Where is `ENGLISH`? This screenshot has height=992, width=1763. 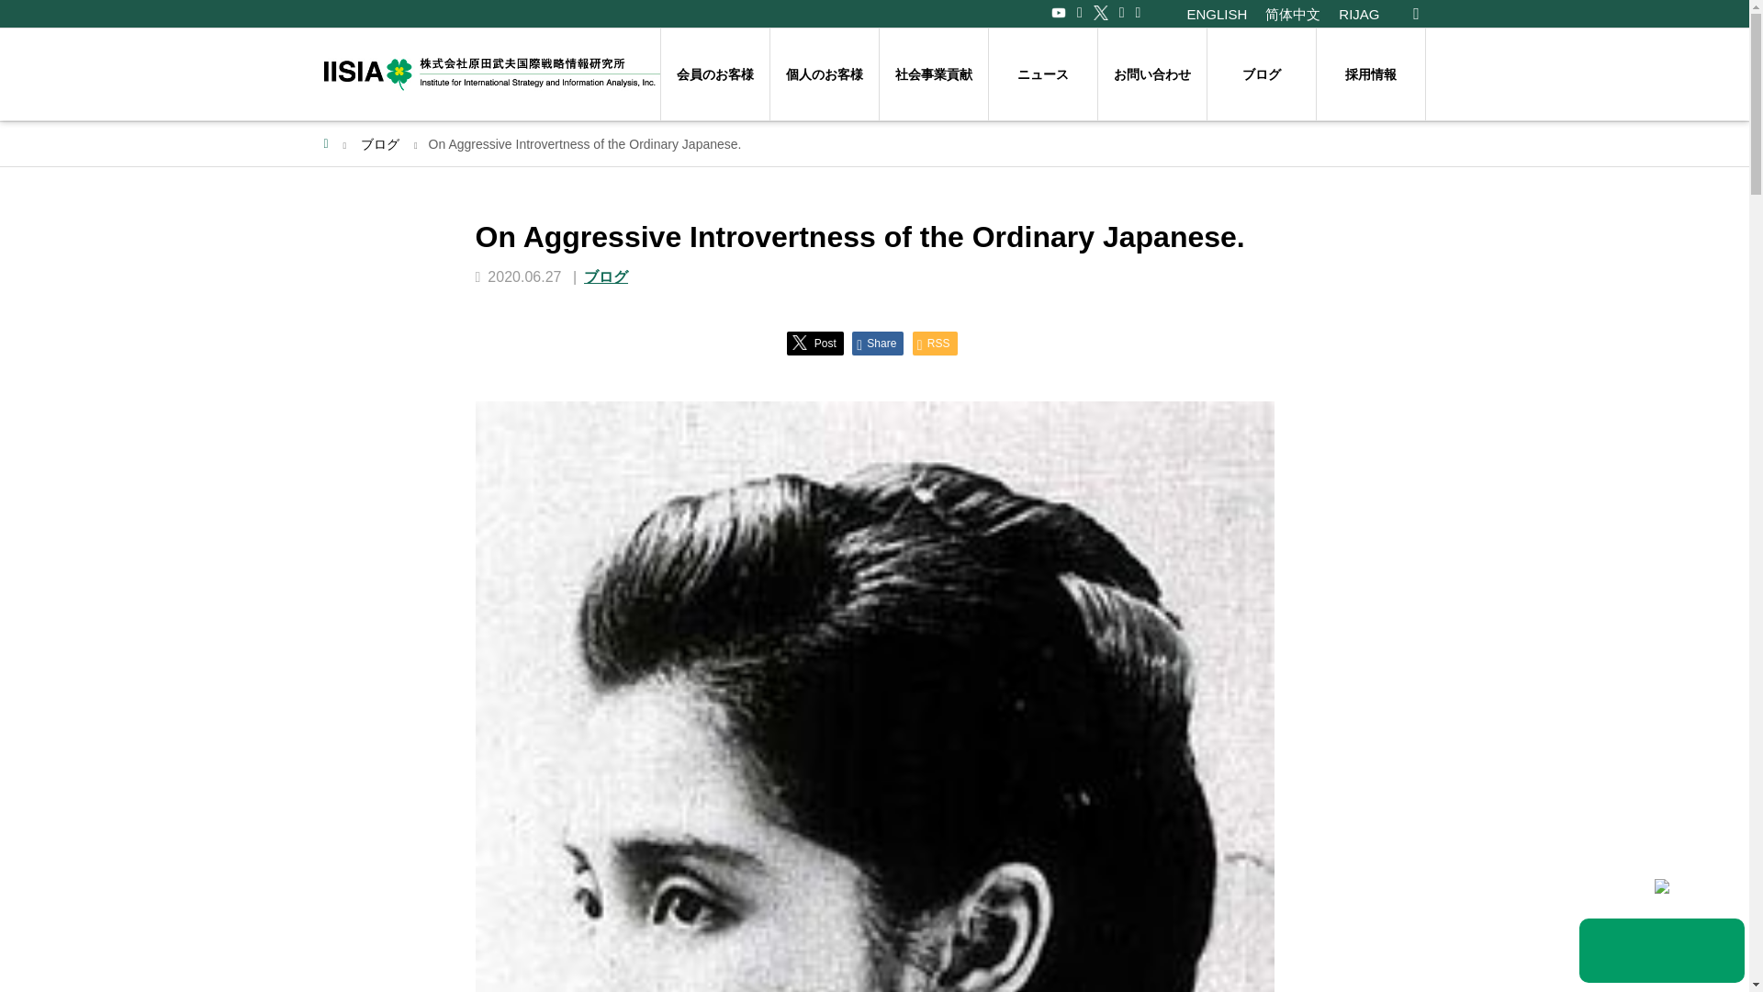
ENGLISH is located at coordinates (1216, 13).